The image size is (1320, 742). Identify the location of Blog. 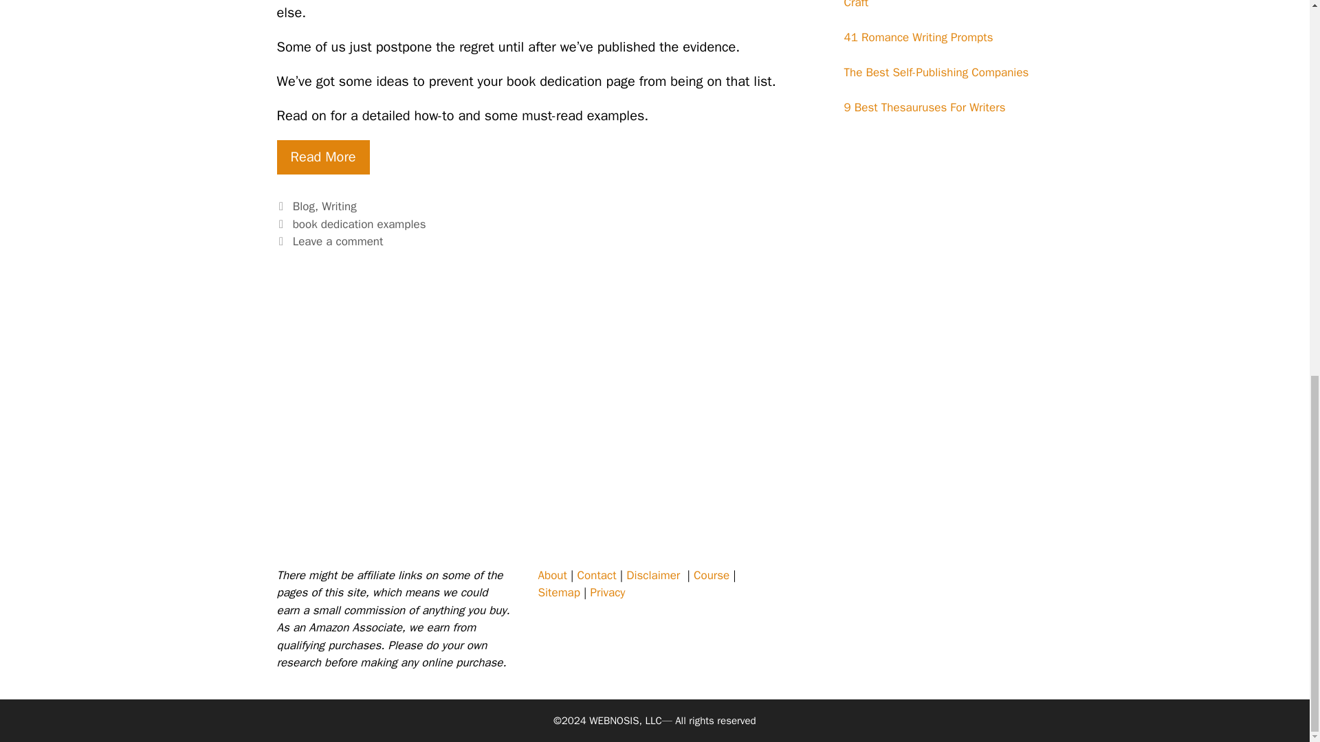
(304, 206).